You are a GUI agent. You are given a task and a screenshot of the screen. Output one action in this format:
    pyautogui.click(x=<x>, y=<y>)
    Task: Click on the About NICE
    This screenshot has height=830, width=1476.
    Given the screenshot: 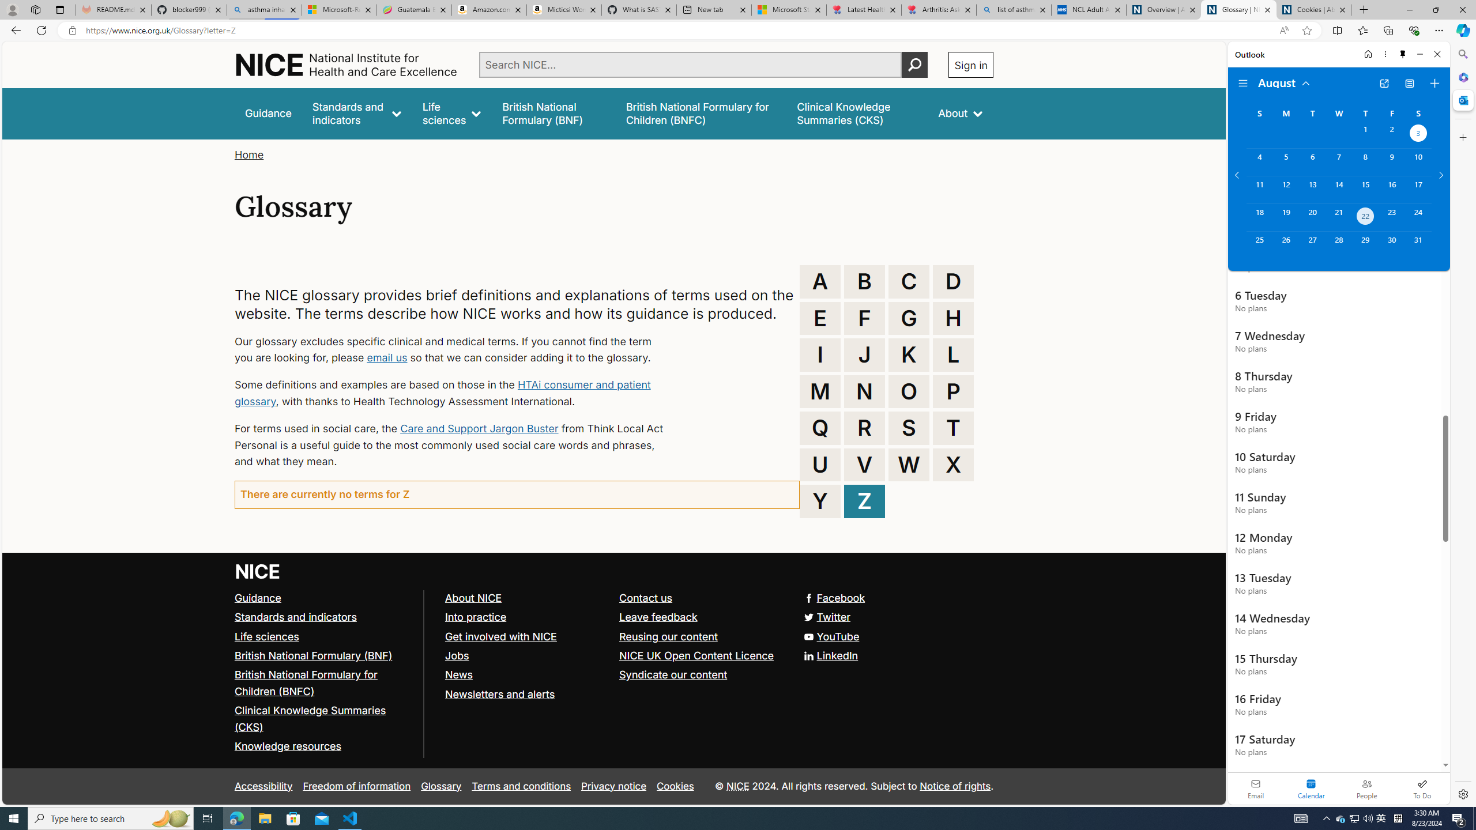 What is the action you would take?
    pyautogui.click(x=473, y=597)
    